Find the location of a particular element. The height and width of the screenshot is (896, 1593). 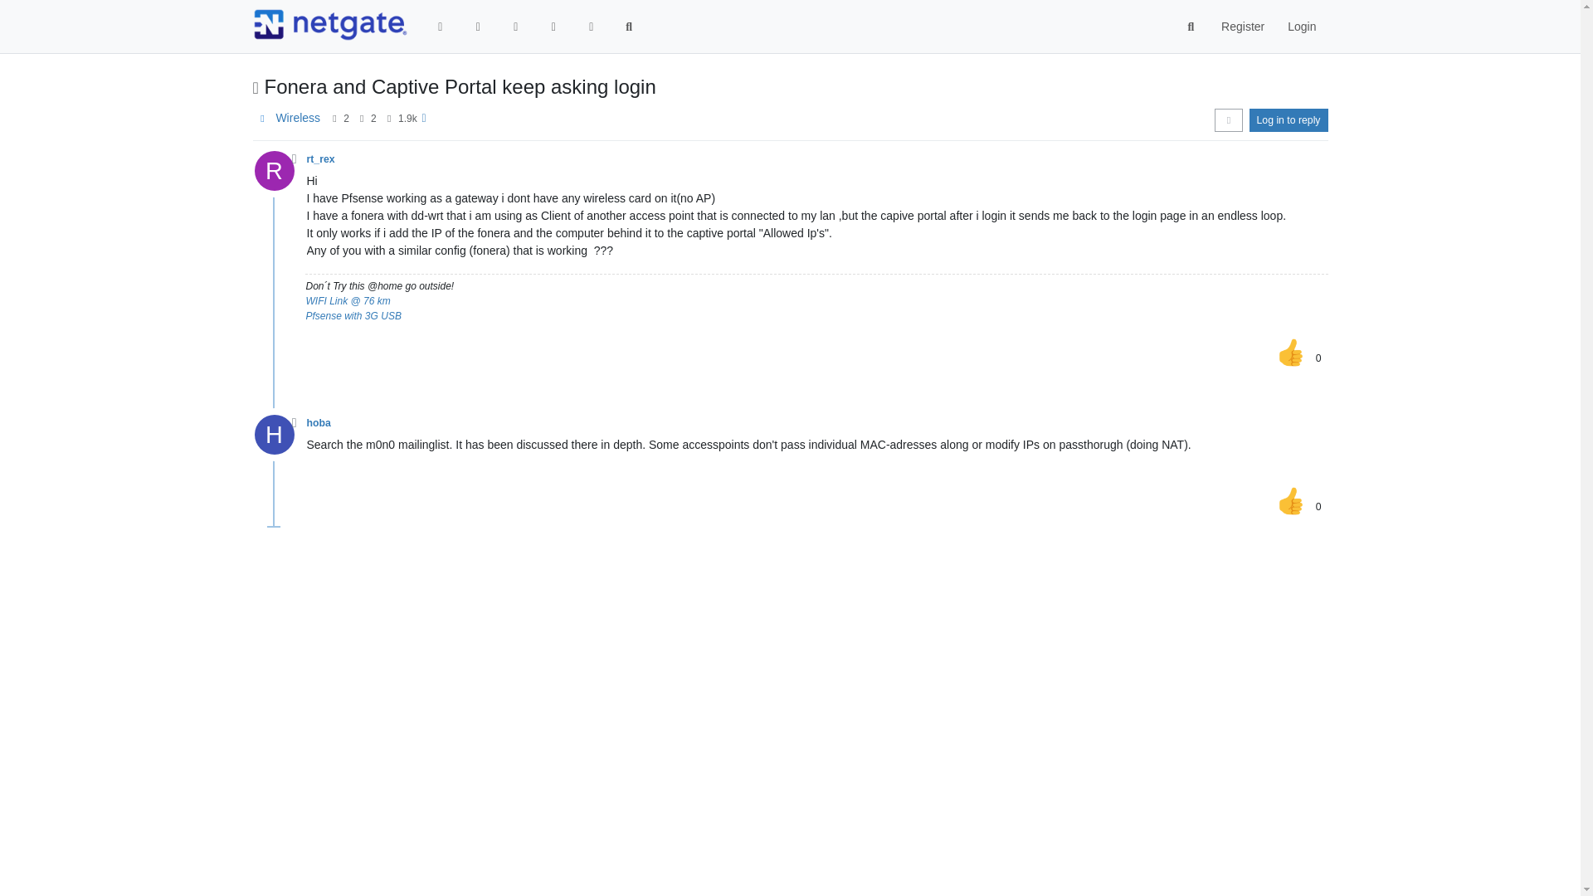

Tags is located at coordinates (516, 27).